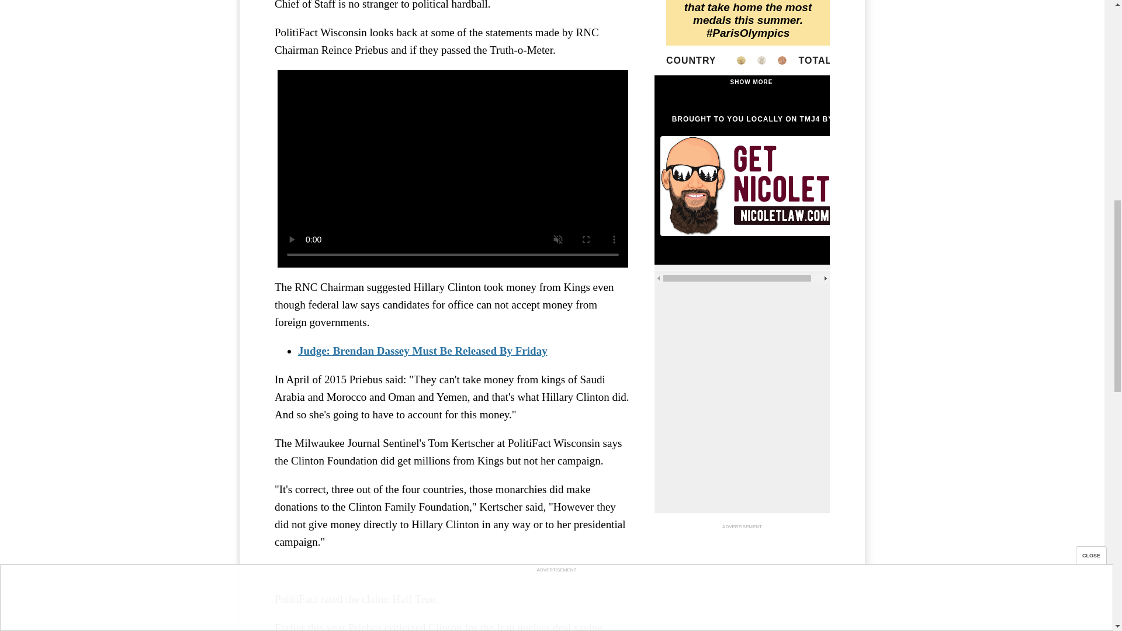  I want to click on 3rd party ad content, so click(742, 582).